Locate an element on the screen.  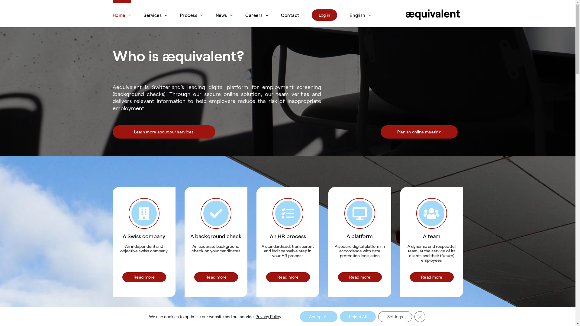
Read more is located at coordinates (216, 277).